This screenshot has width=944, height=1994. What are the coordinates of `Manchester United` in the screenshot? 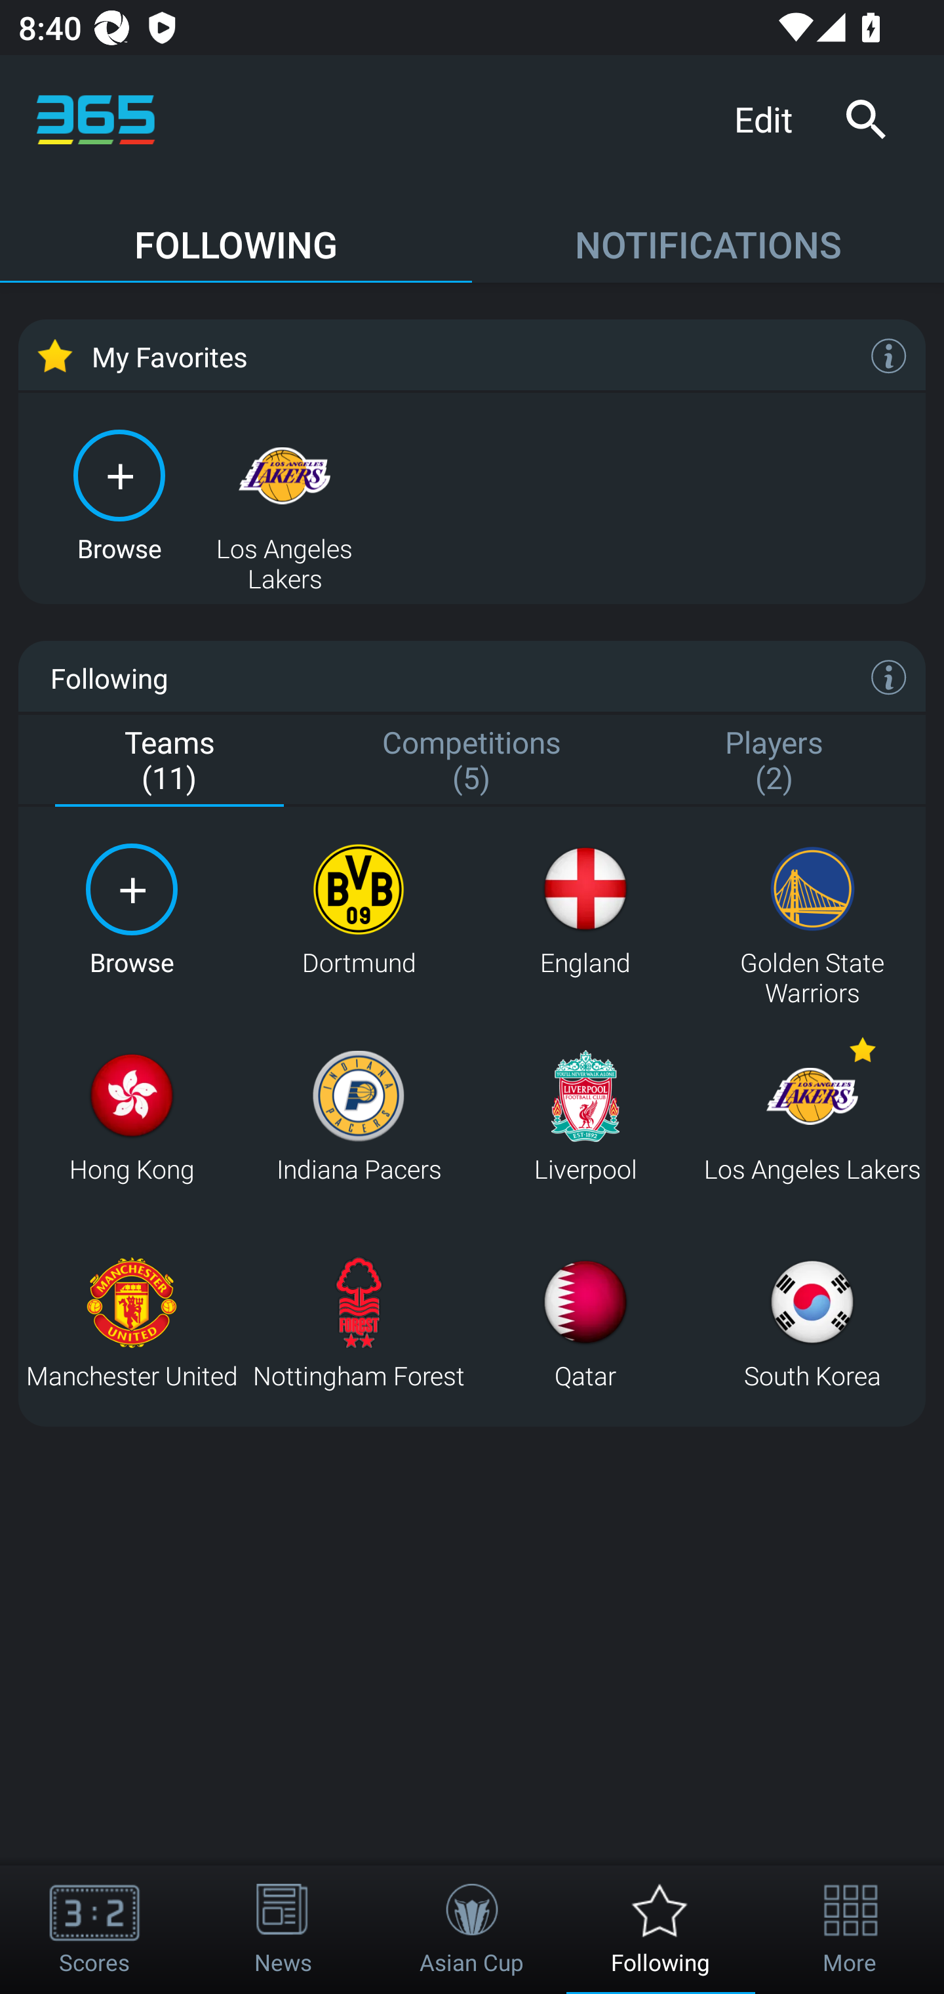 It's located at (131, 1322).